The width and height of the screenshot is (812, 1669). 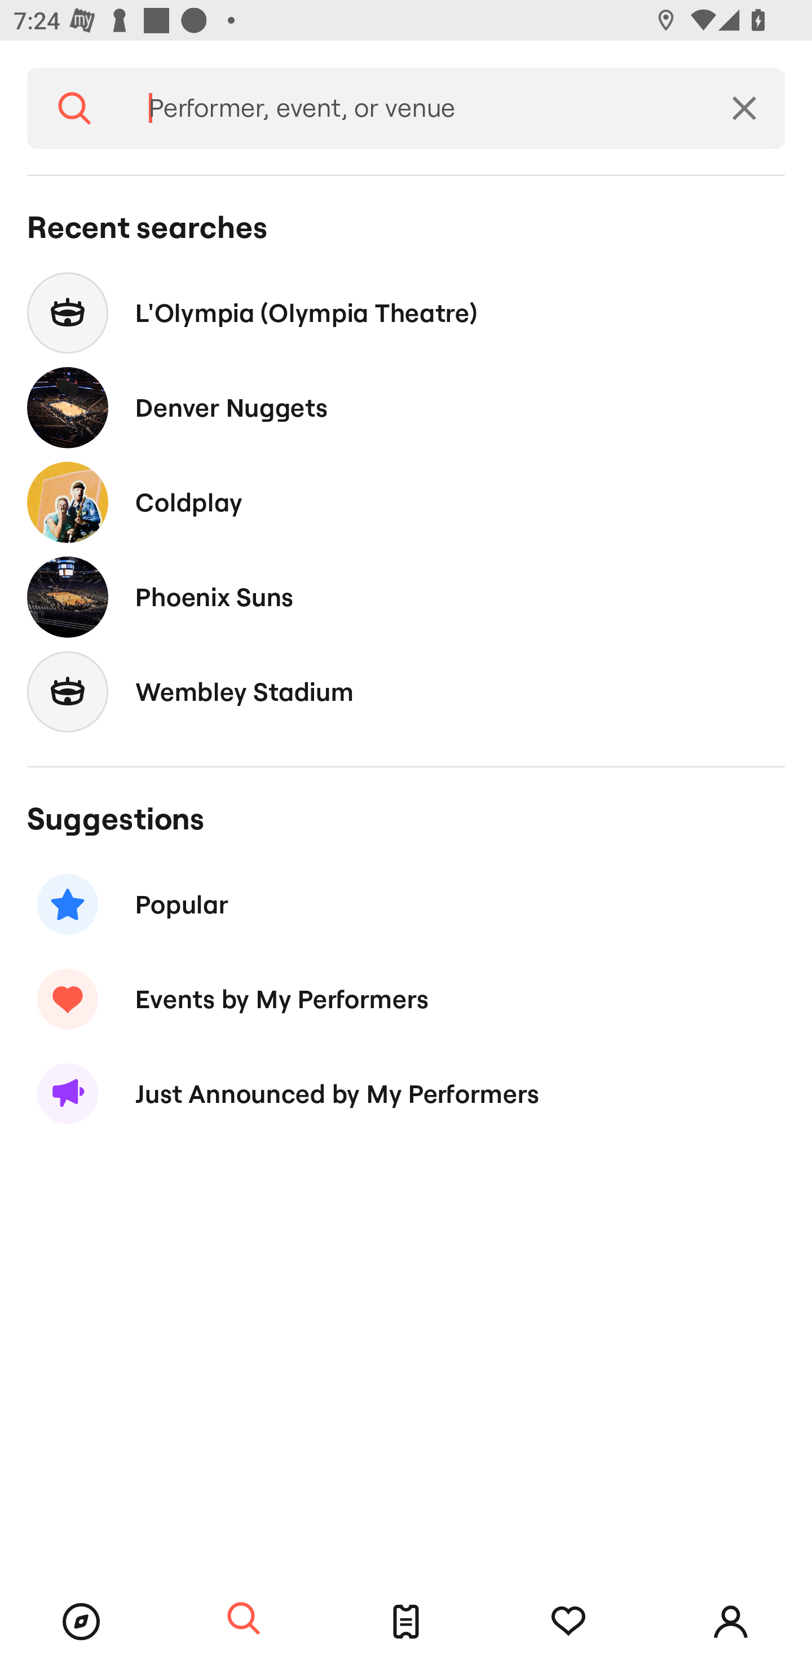 I want to click on Wembley Stadium, so click(x=406, y=691).